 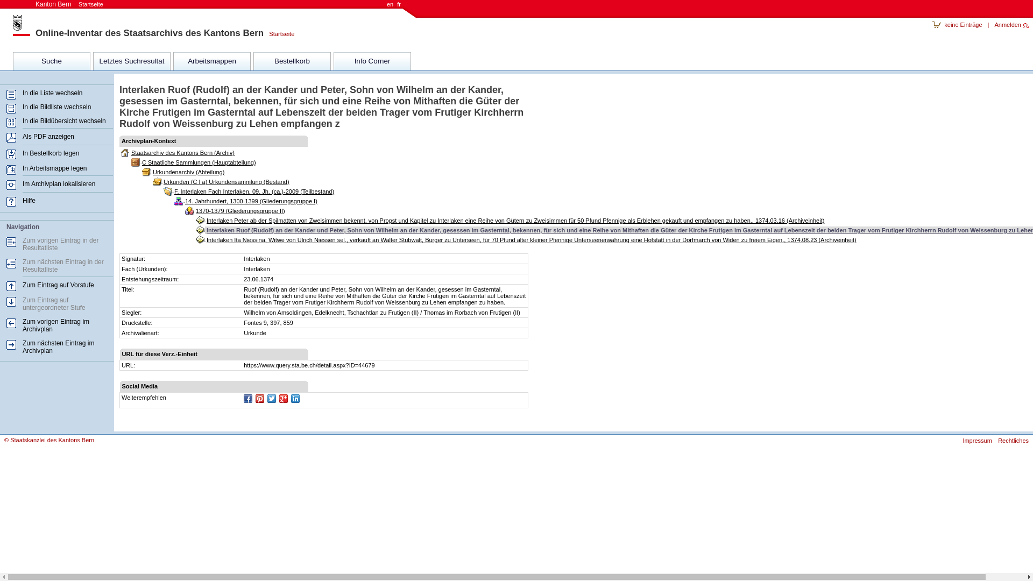 What do you see at coordinates (1011, 441) in the screenshot?
I see `Rechtliches` at bounding box center [1011, 441].